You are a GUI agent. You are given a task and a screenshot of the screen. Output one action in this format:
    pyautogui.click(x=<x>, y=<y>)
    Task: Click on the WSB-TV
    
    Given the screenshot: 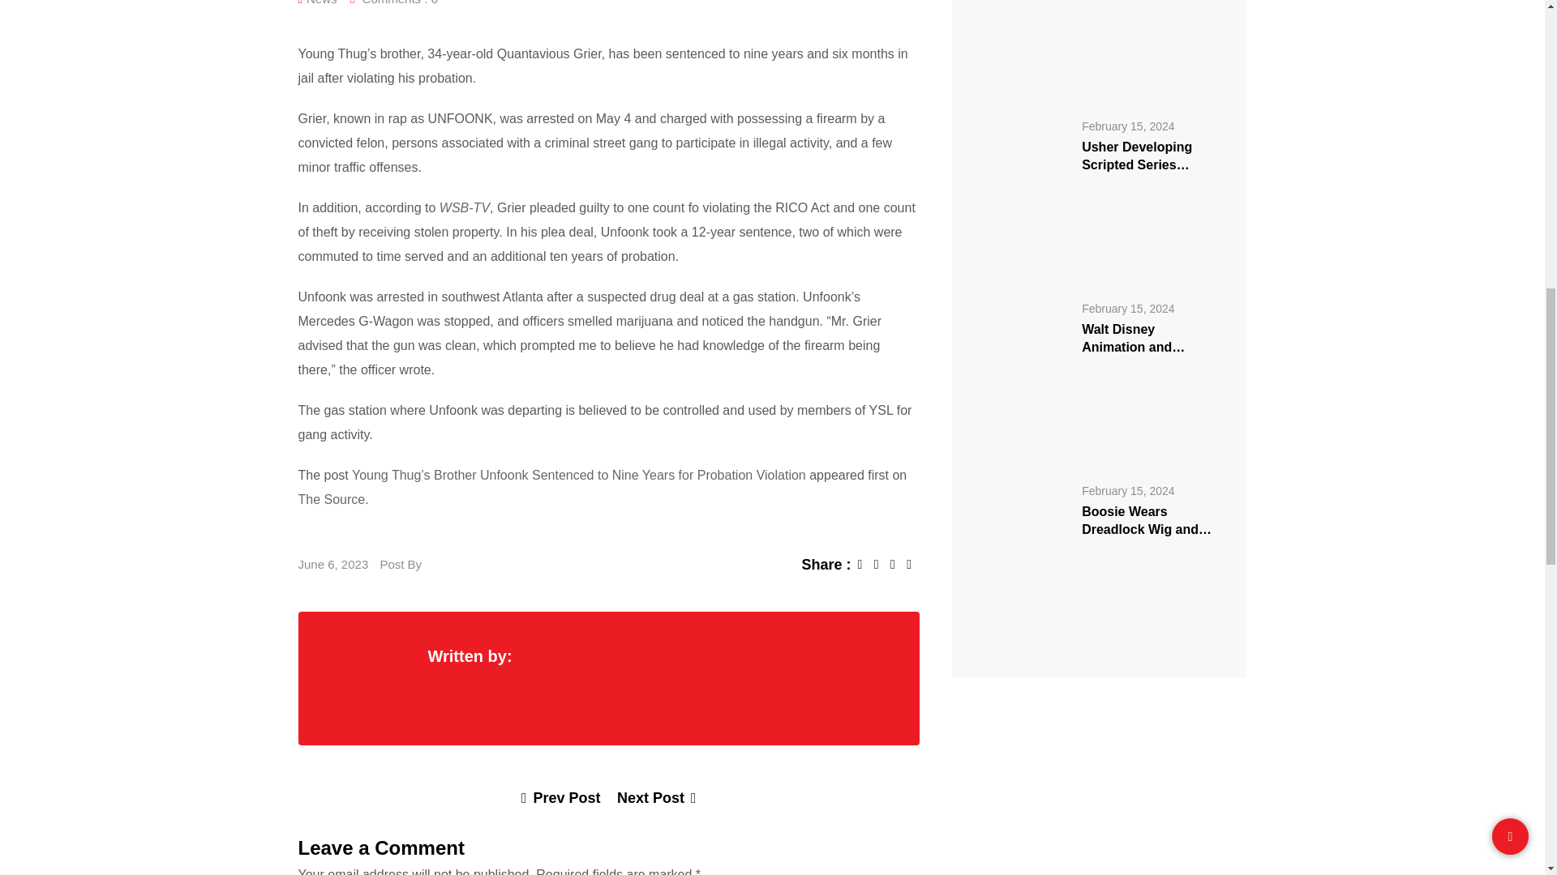 What is the action you would take?
    pyautogui.click(x=464, y=207)
    